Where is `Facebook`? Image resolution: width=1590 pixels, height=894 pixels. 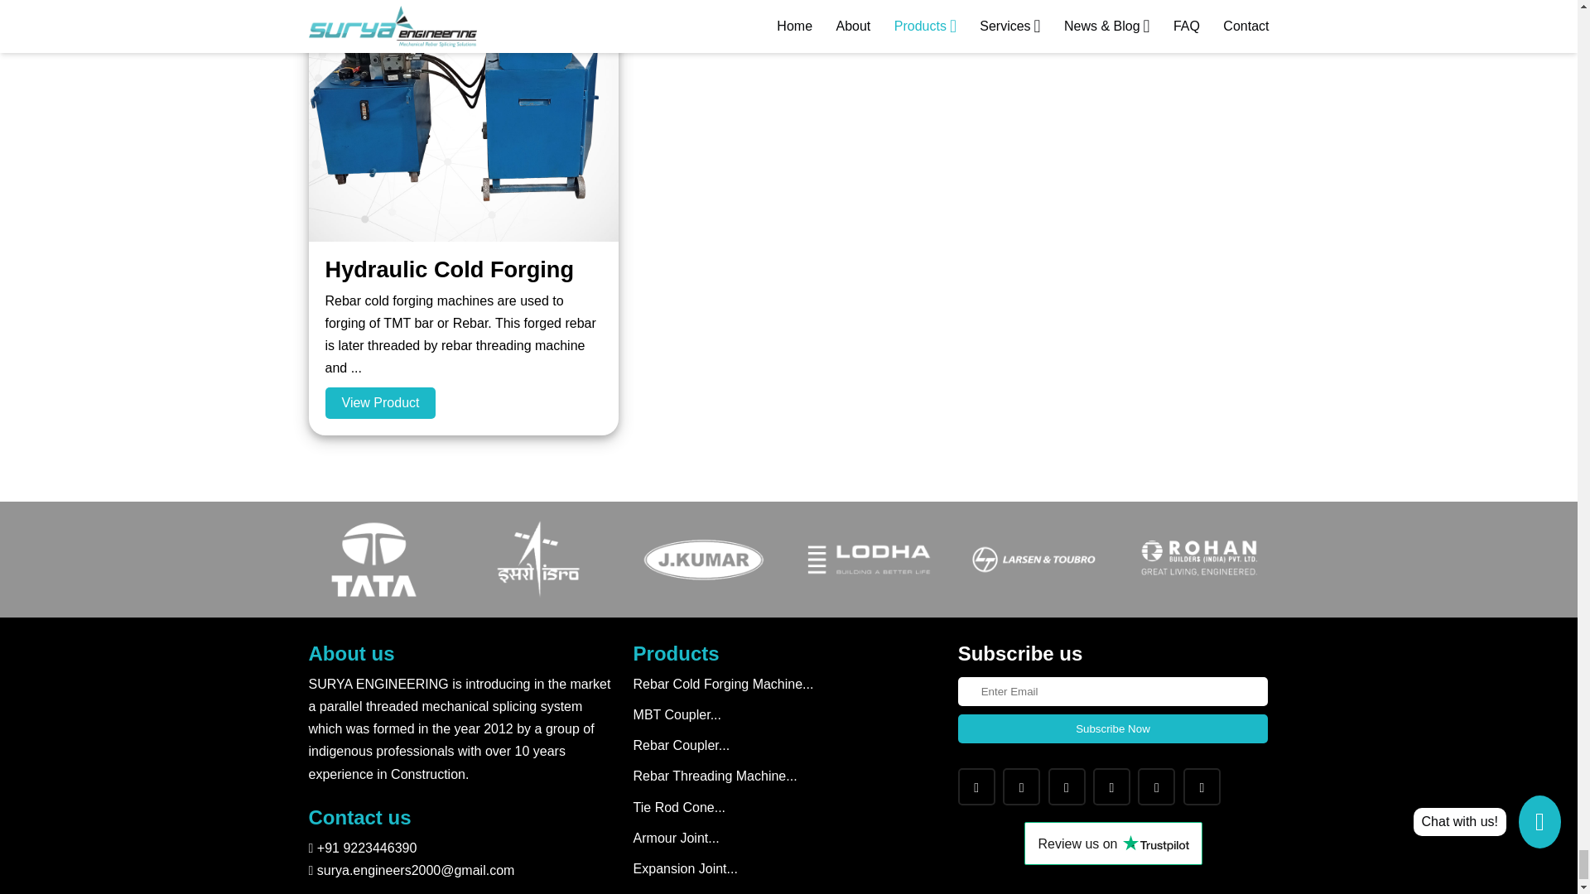 Facebook is located at coordinates (976, 786).